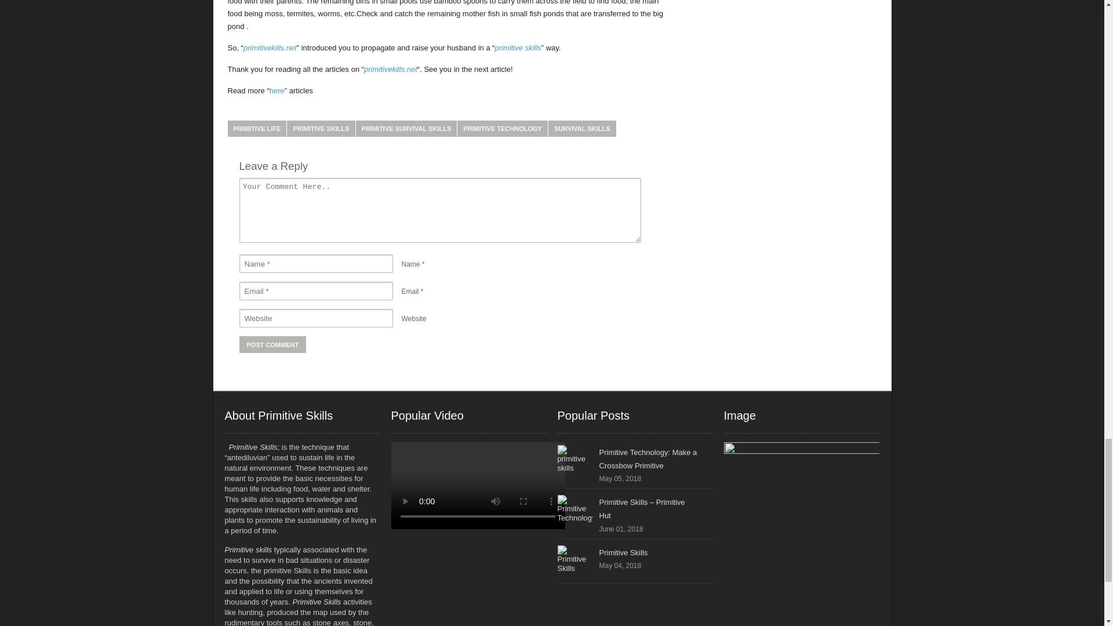 This screenshot has height=626, width=1113. What do you see at coordinates (407, 129) in the screenshot?
I see `PRIMITIVE SURVIVAL SKILLS` at bounding box center [407, 129].